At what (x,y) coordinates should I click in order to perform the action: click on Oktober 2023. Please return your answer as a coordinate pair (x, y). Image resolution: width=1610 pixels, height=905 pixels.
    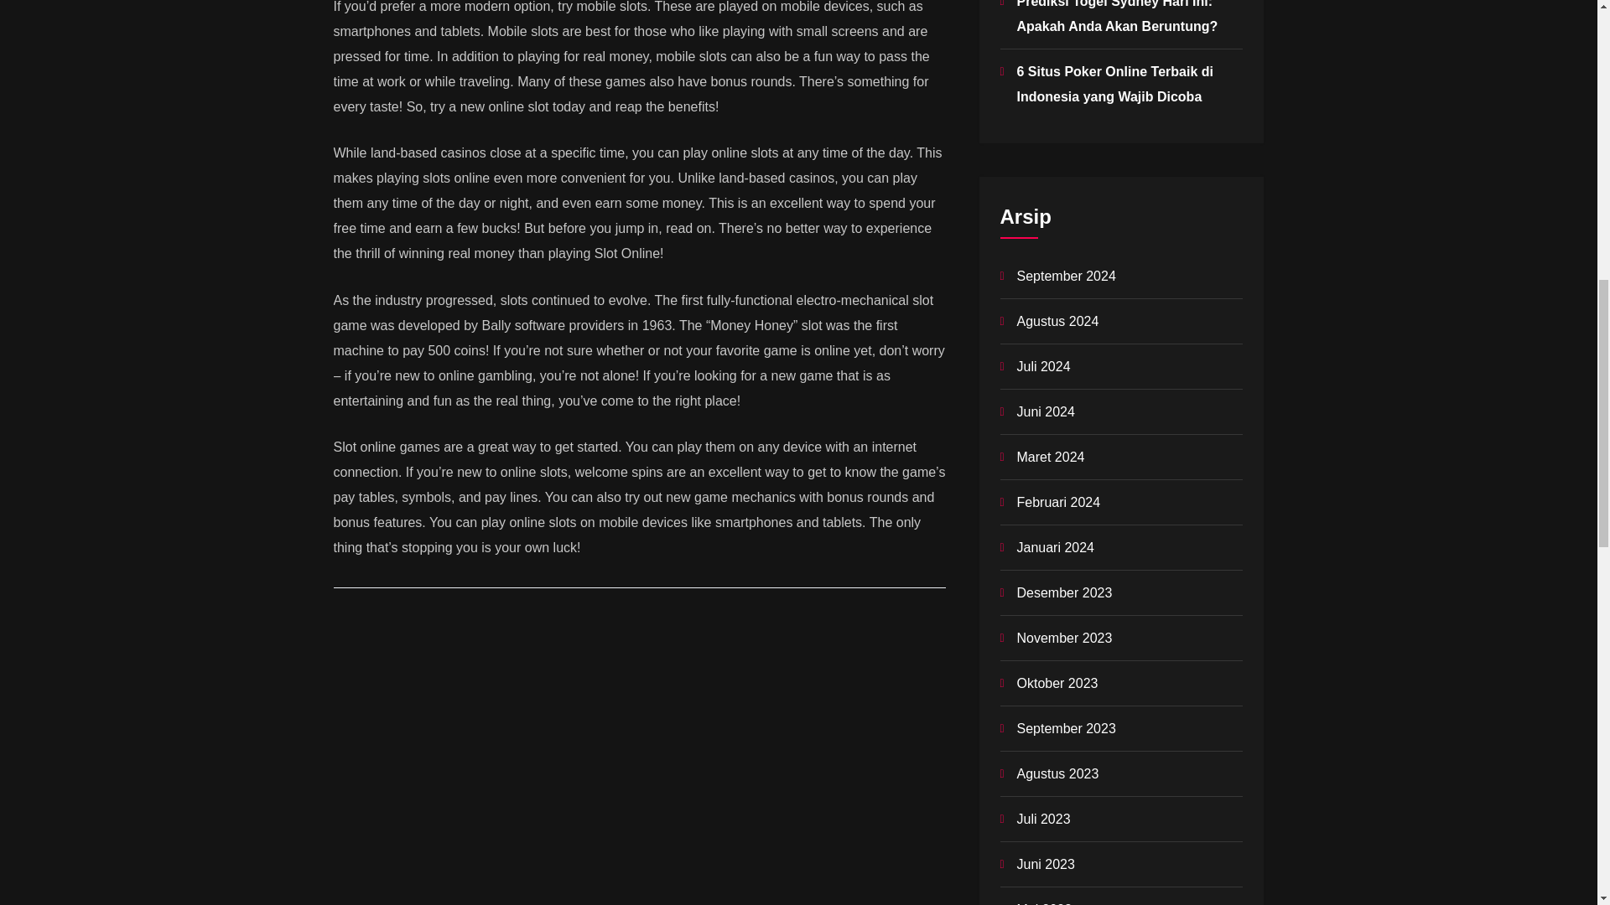
    Looking at the image, I should click on (1057, 683).